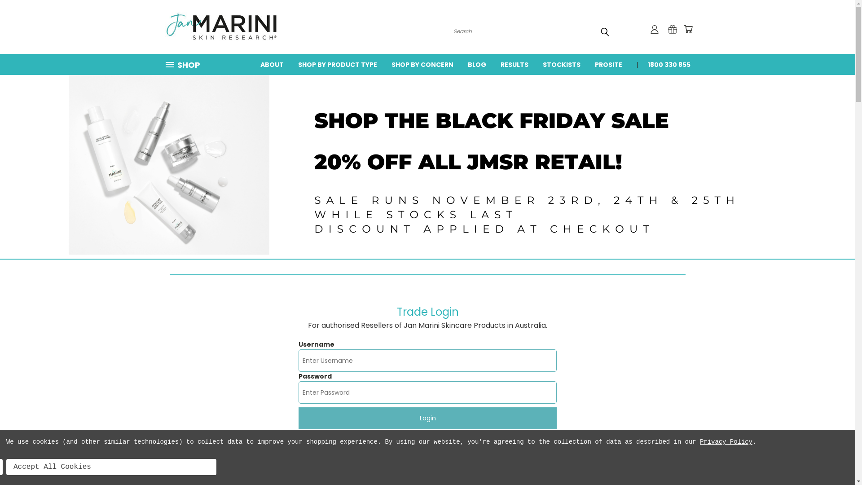 This screenshot has width=862, height=485. Describe the element at coordinates (665, 64) in the screenshot. I see `1800 330 855` at that location.